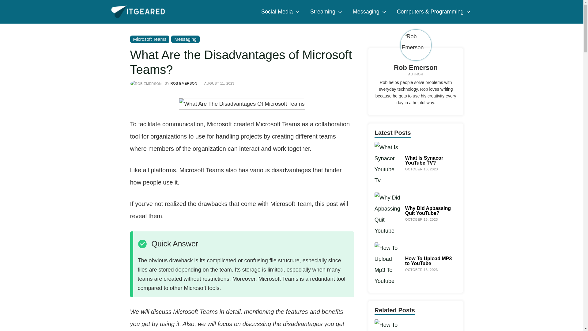 The height and width of the screenshot is (331, 588). What do you see at coordinates (280, 12) in the screenshot?
I see `Social Media` at bounding box center [280, 12].